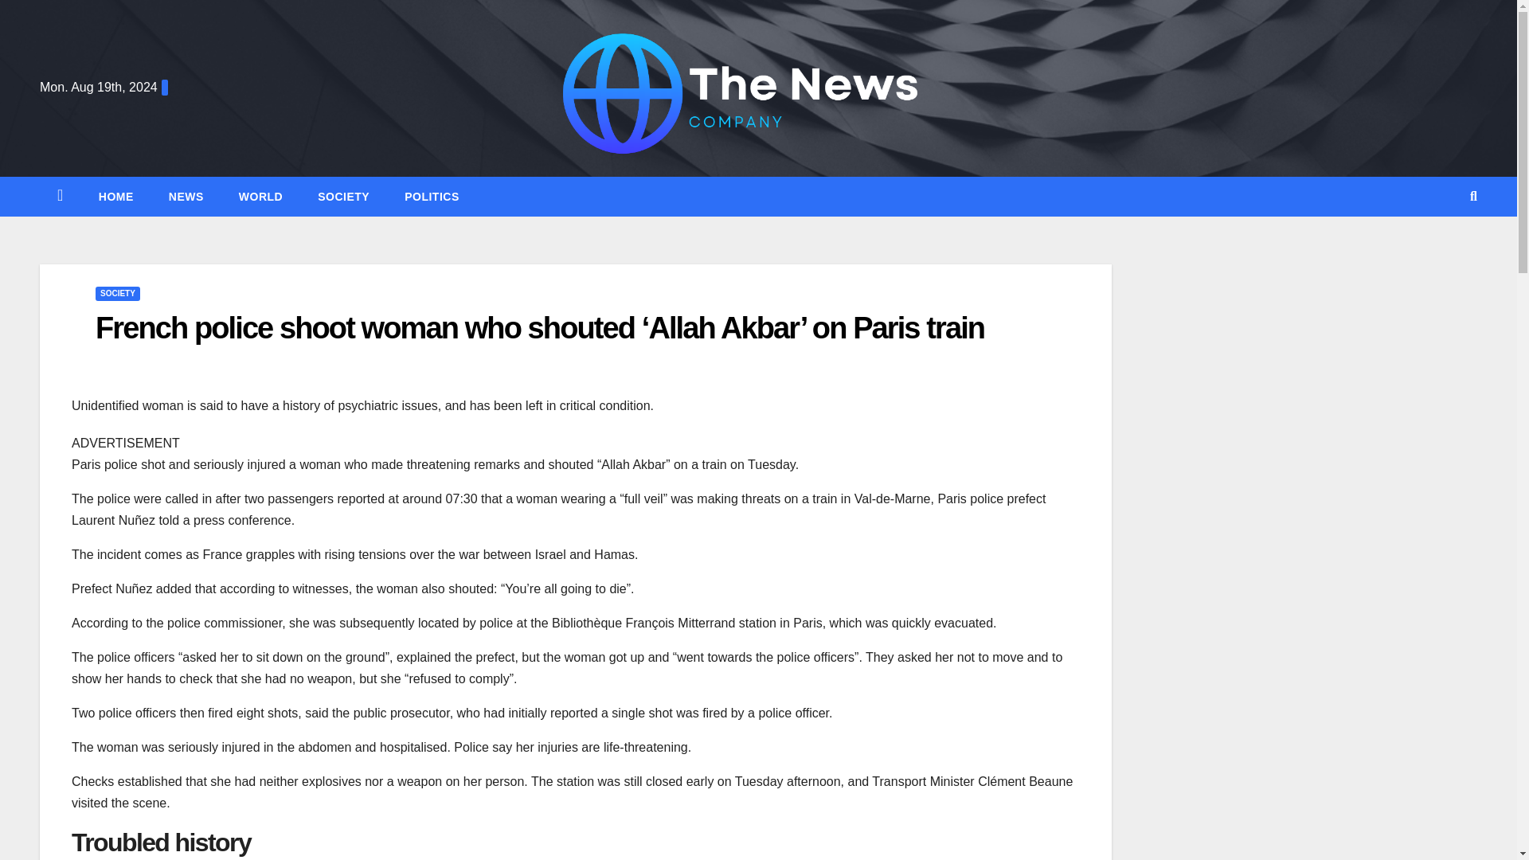 This screenshot has height=860, width=1529. Describe the element at coordinates (116, 197) in the screenshot. I see `HOME` at that location.